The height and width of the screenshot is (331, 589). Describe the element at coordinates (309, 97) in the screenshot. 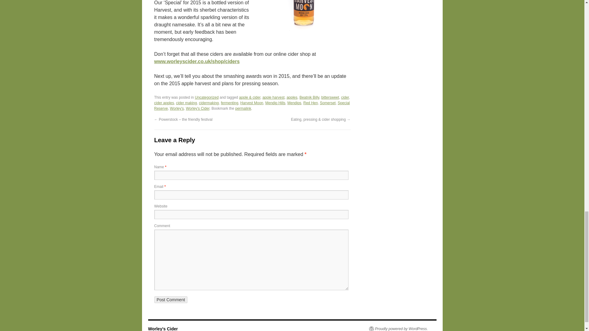

I see `Beatnik Billy` at that location.